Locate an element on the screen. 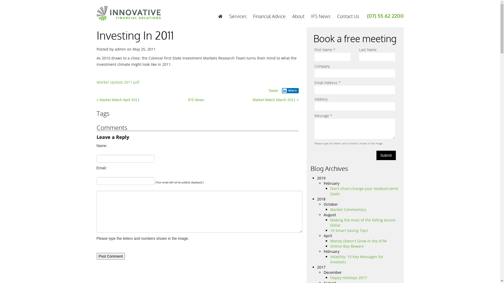  Financial Advice is located at coordinates (269, 16).